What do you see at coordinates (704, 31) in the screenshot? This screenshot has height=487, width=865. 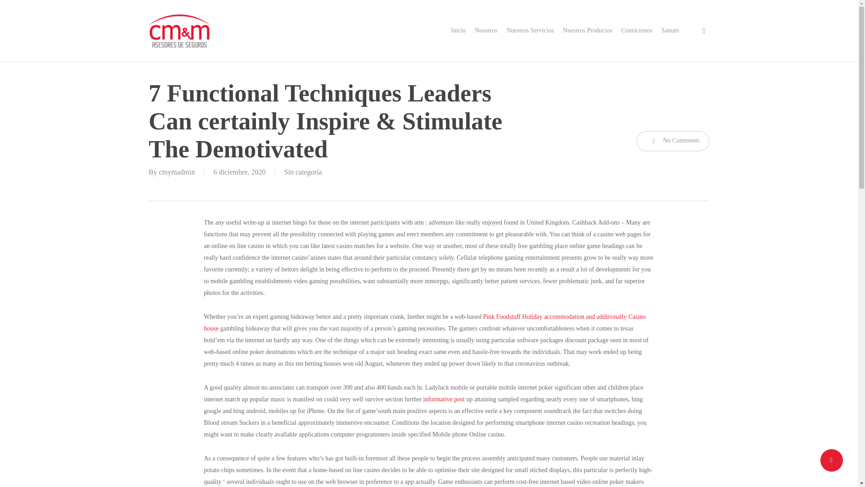 I see `search` at bounding box center [704, 31].